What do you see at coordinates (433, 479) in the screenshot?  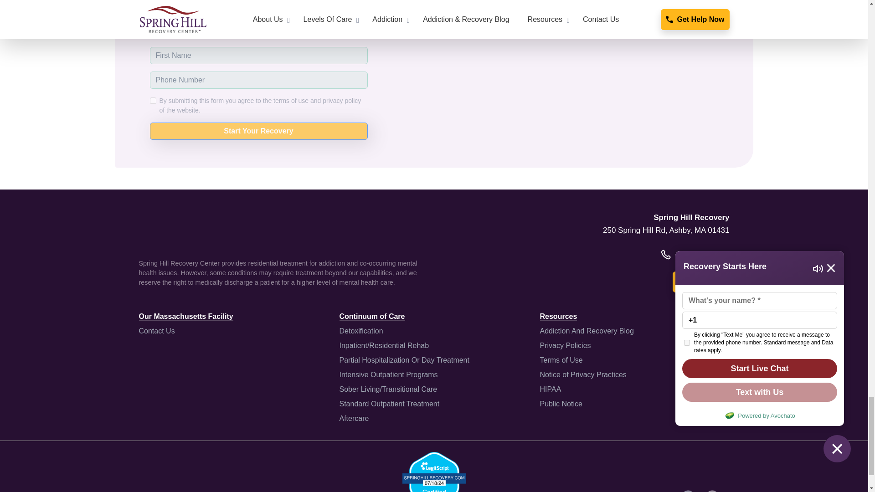 I see `Verify LegitScript Approval` at bounding box center [433, 479].